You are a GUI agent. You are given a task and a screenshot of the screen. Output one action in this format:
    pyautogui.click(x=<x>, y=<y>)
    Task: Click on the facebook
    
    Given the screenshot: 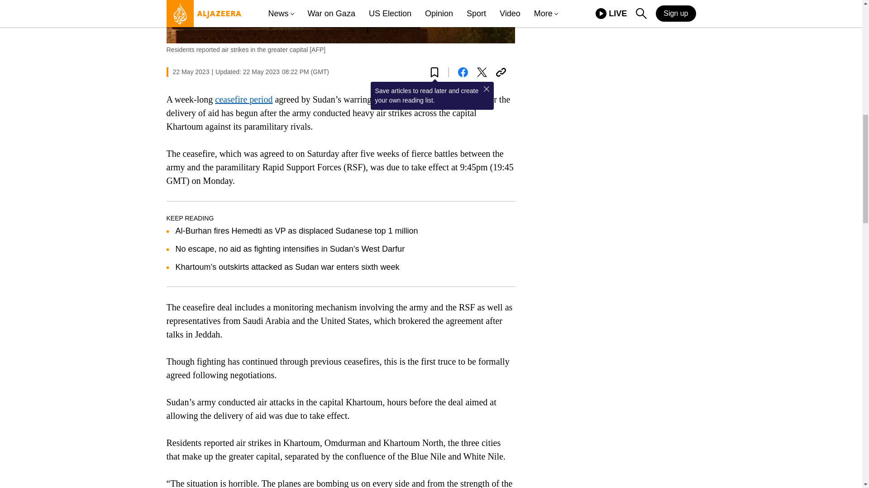 What is the action you would take?
    pyautogui.click(x=463, y=72)
    